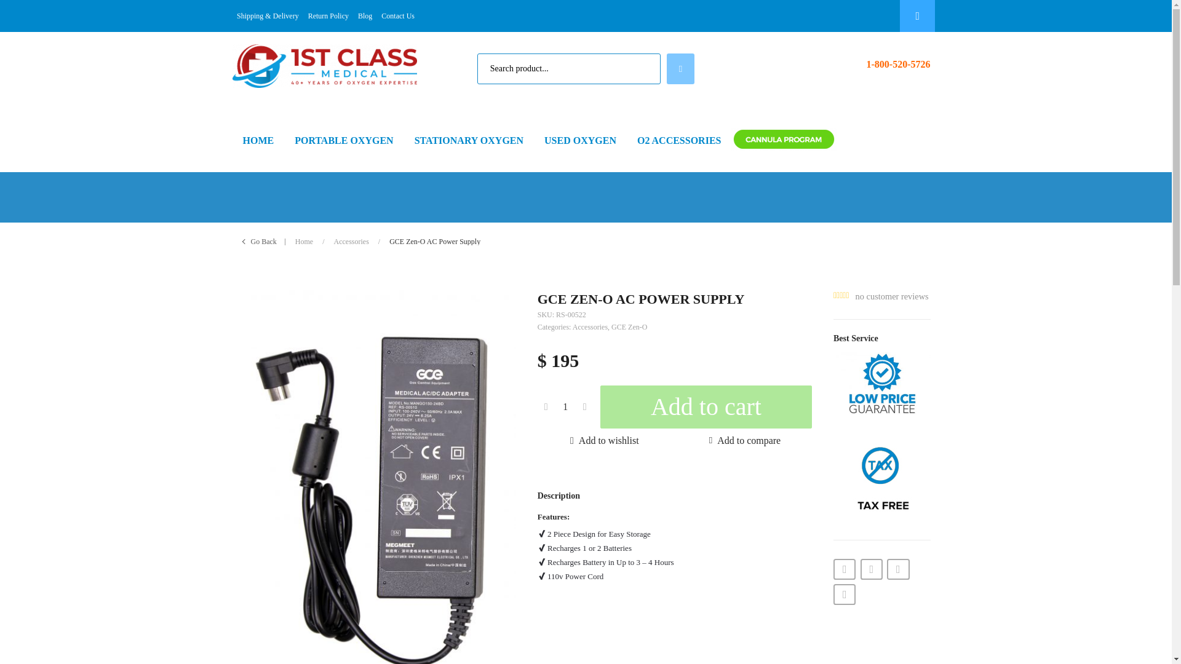 This screenshot has width=1181, height=664. I want to click on Contact Us, so click(402, 16).